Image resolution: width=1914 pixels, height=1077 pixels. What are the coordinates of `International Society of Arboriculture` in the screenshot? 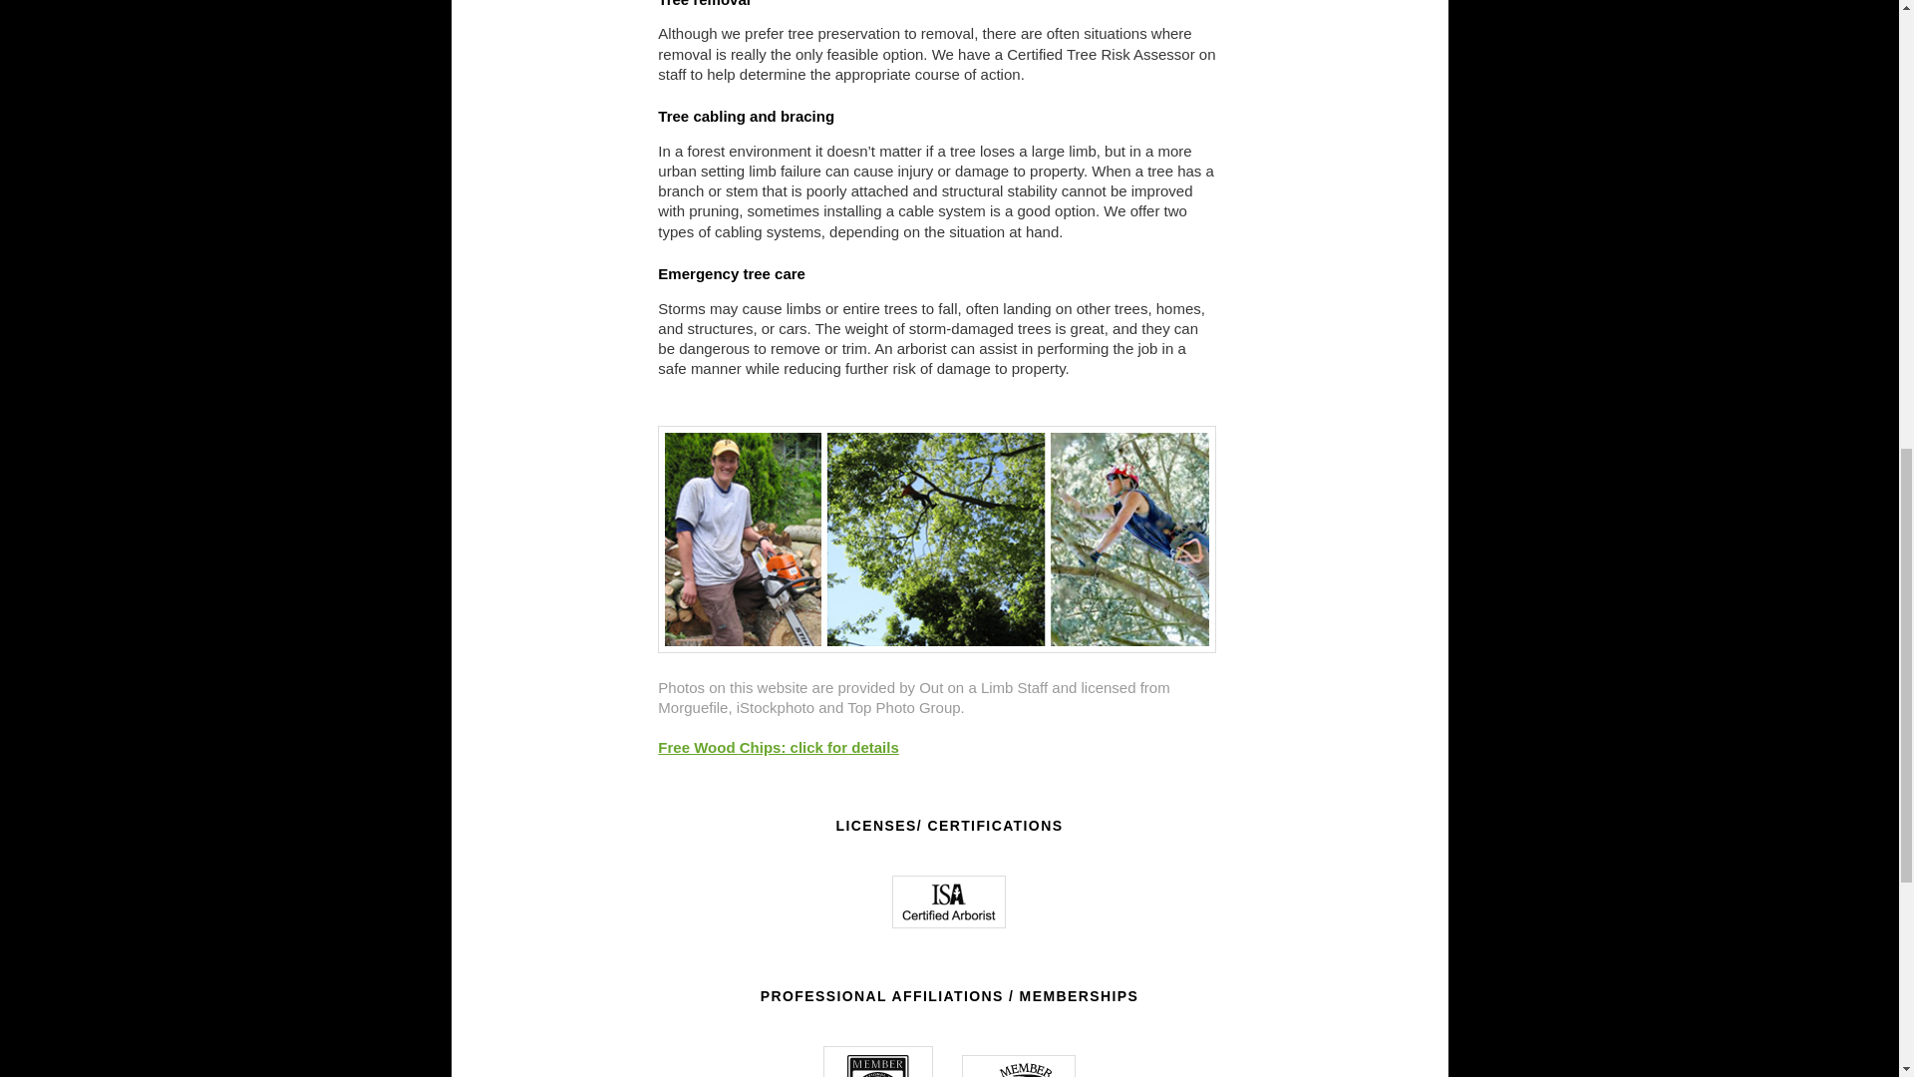 It's located at (877, 1061).